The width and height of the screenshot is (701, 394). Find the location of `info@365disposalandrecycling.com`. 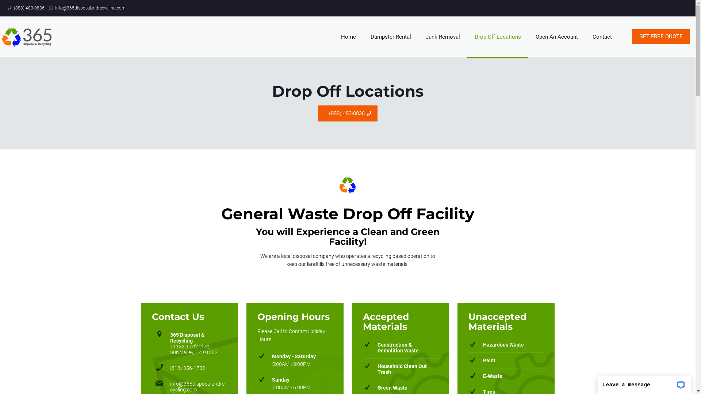

info@365disposalandrecycling.com is located at coordinates (197, 387).